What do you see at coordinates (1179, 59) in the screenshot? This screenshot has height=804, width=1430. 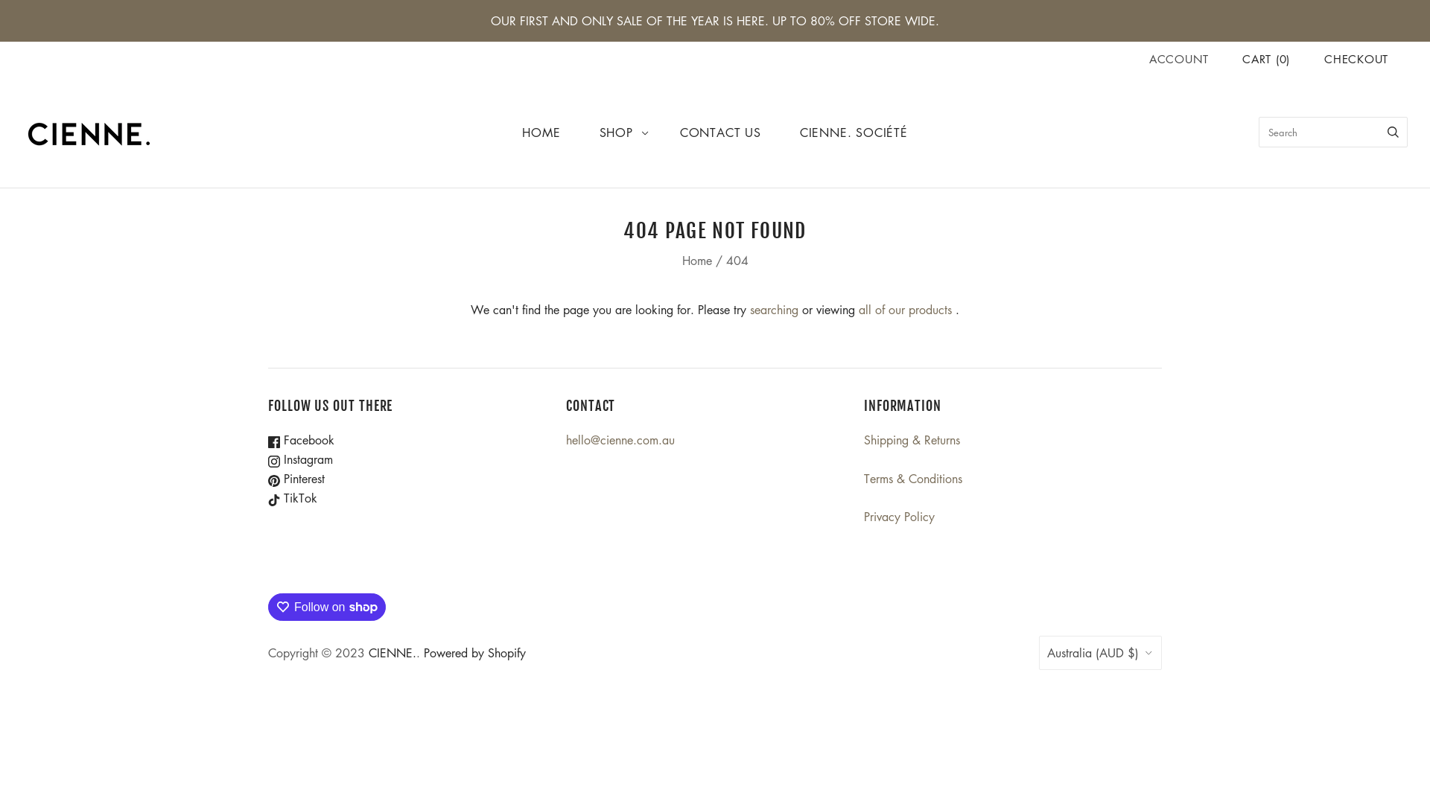 I see `ACCOUNT` at bounding box center [1179, 59].